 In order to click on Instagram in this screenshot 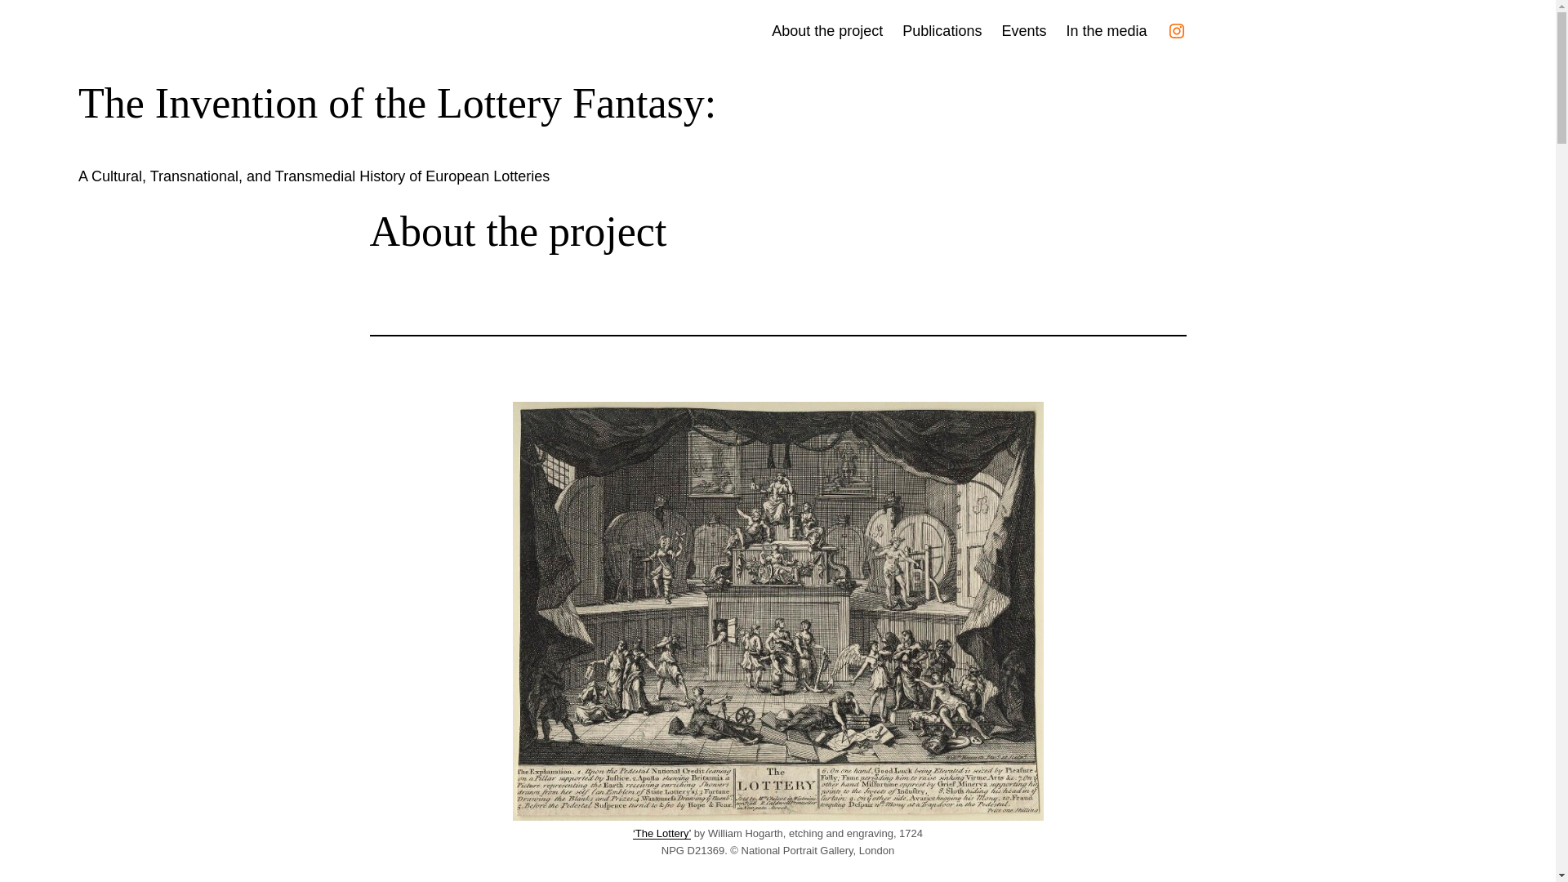, I will do `click(1176, 30)`.